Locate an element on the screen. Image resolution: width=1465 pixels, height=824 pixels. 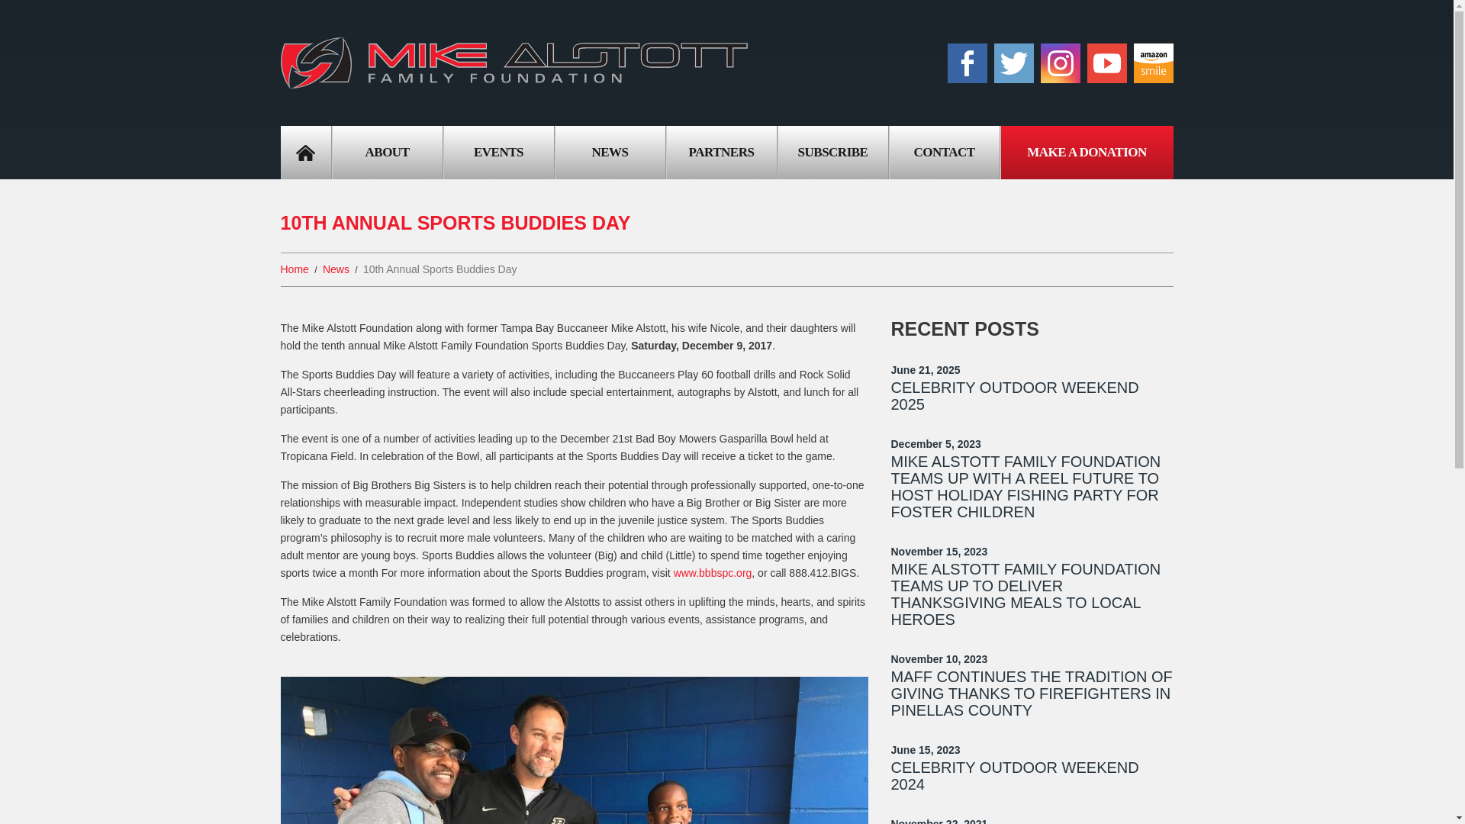
PARTNERS is located at coordinates (721, 153).